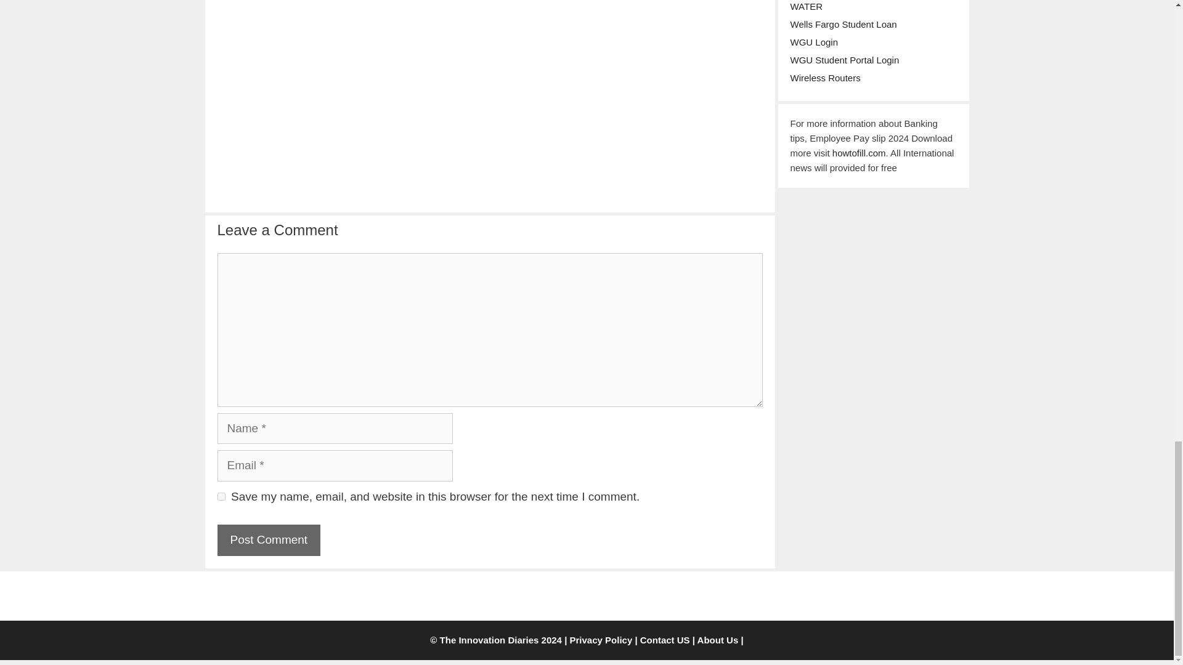 The image size is (1183, 665). Describe the element at coordinates (269, 540) in the screenshot. I see `Post Comment` at that location.